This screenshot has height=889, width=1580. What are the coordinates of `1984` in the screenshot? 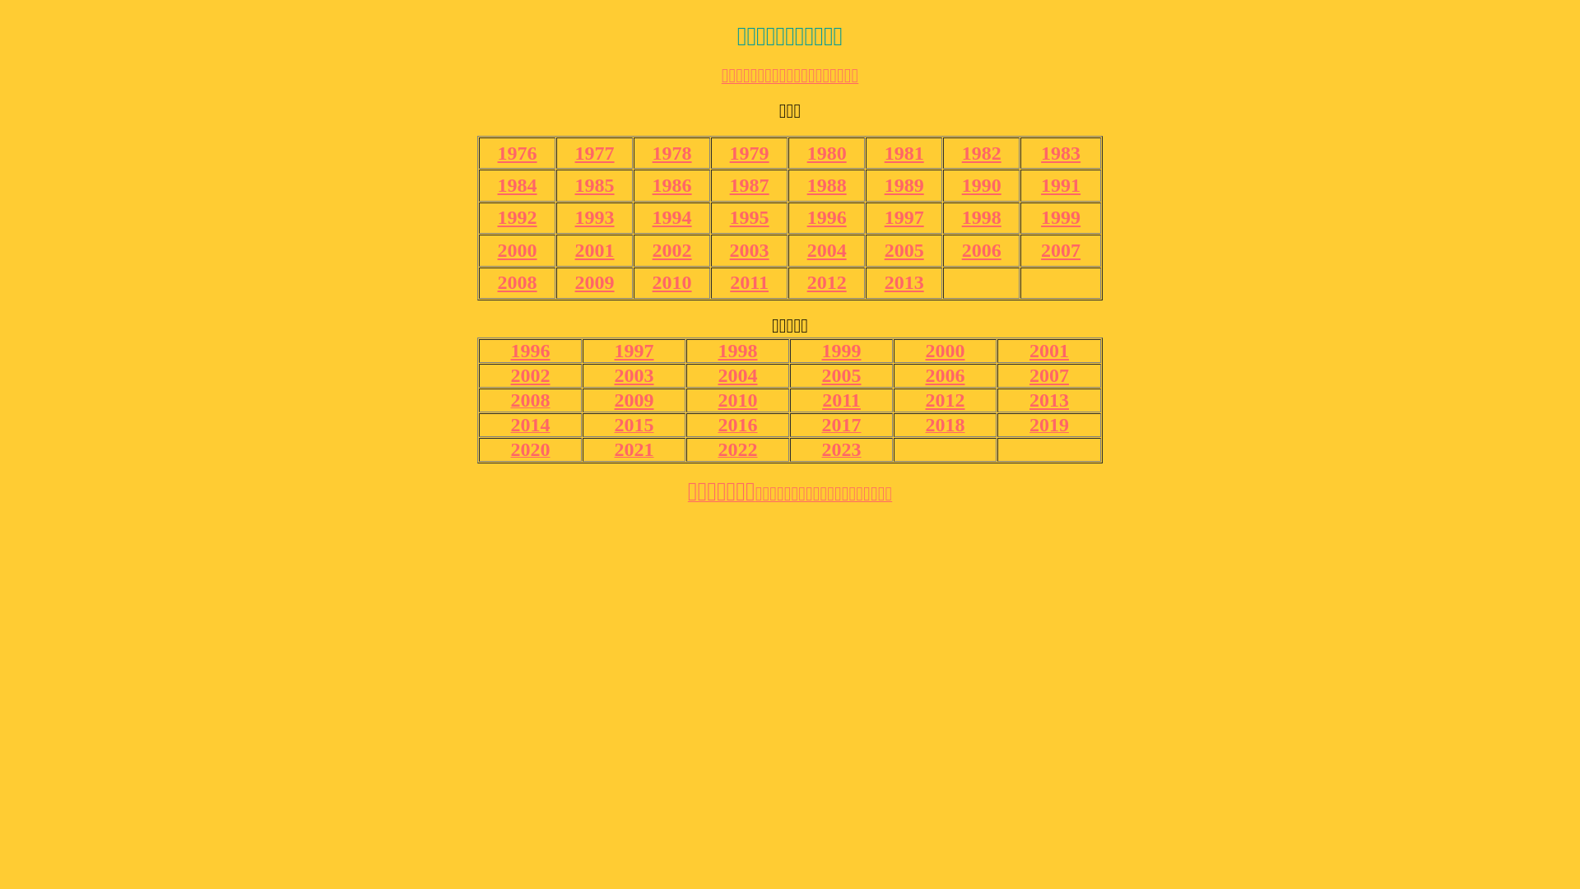 It's located at (518, 185).